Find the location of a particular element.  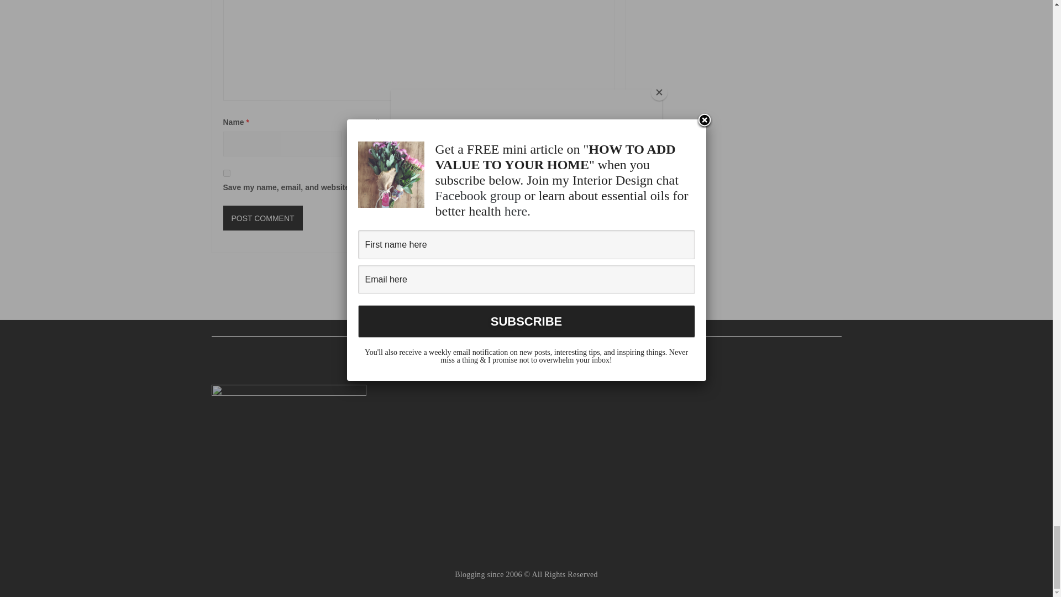

yes is located at coordinates (227, 172).